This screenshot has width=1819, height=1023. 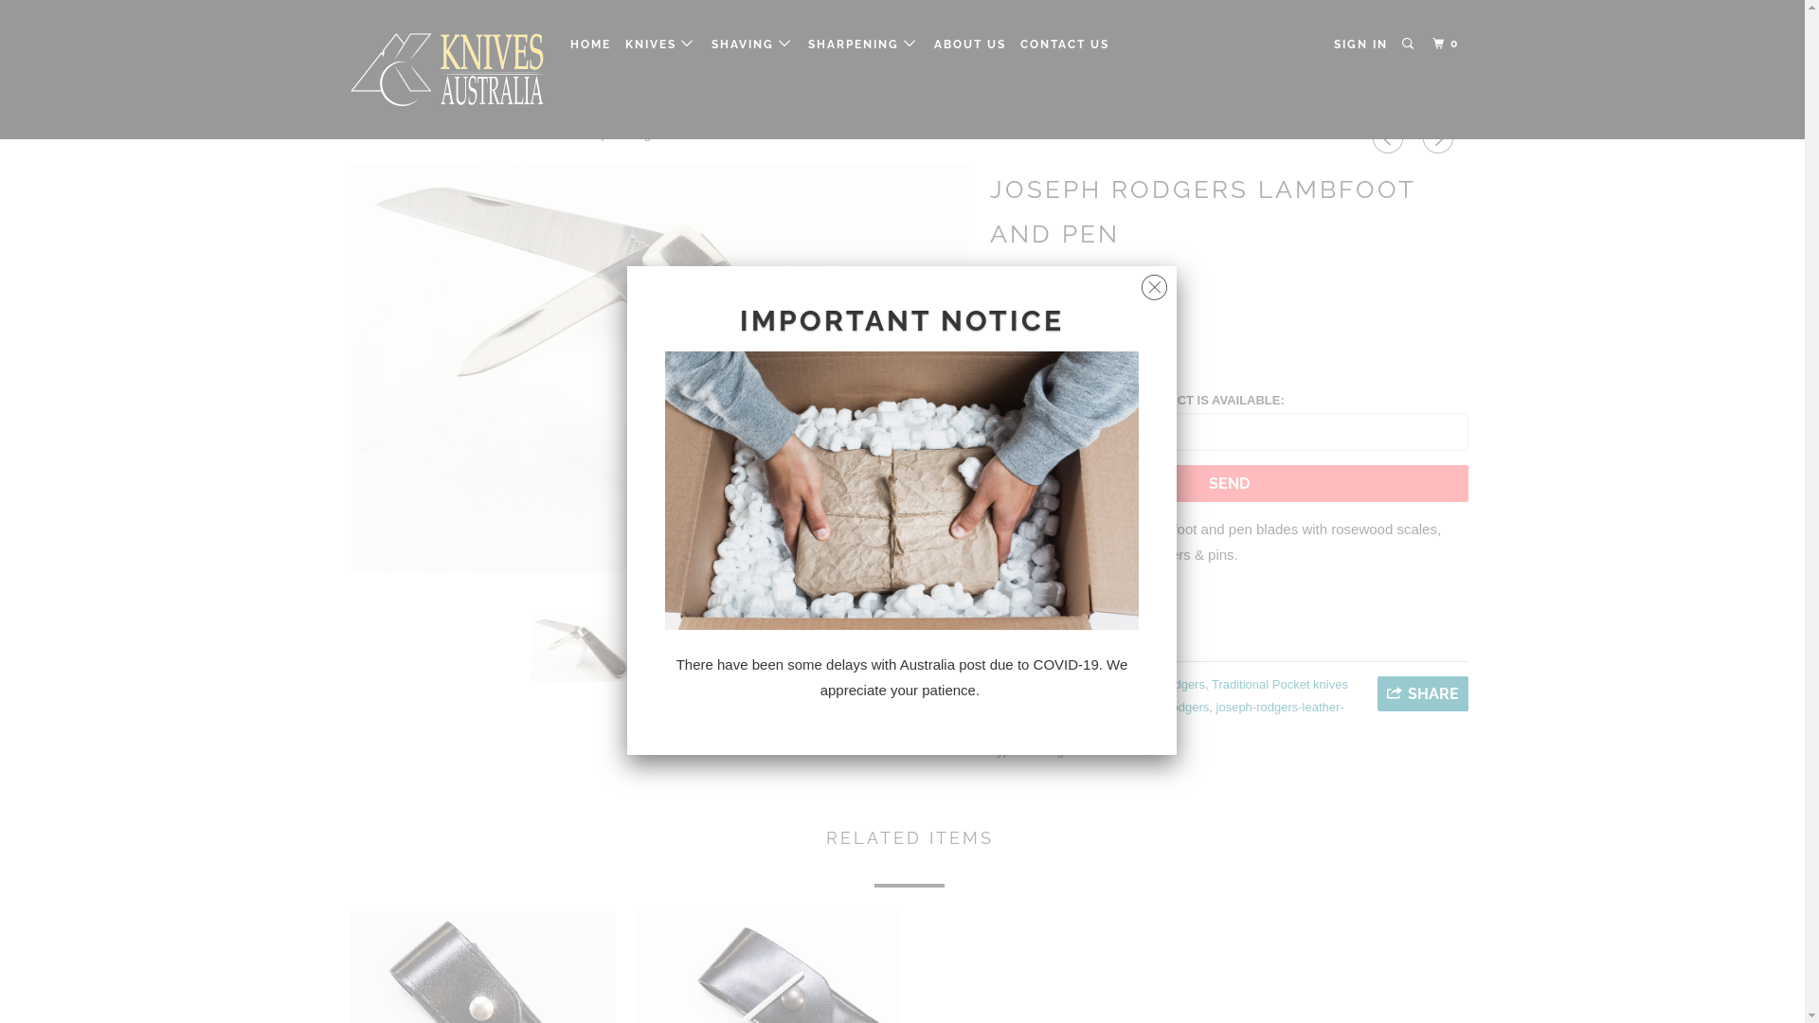 What do you see at coordinates (1280, 684) in the screenshot?
I see `Traditional Pocket knives` at bounding box center [1280, 684].